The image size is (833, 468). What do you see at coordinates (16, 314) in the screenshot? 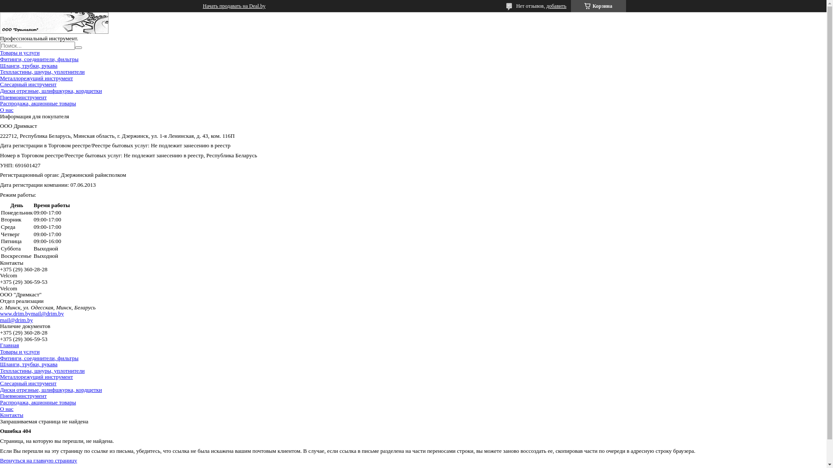
I see `www.drim.by` at bounding box center [16, 314].